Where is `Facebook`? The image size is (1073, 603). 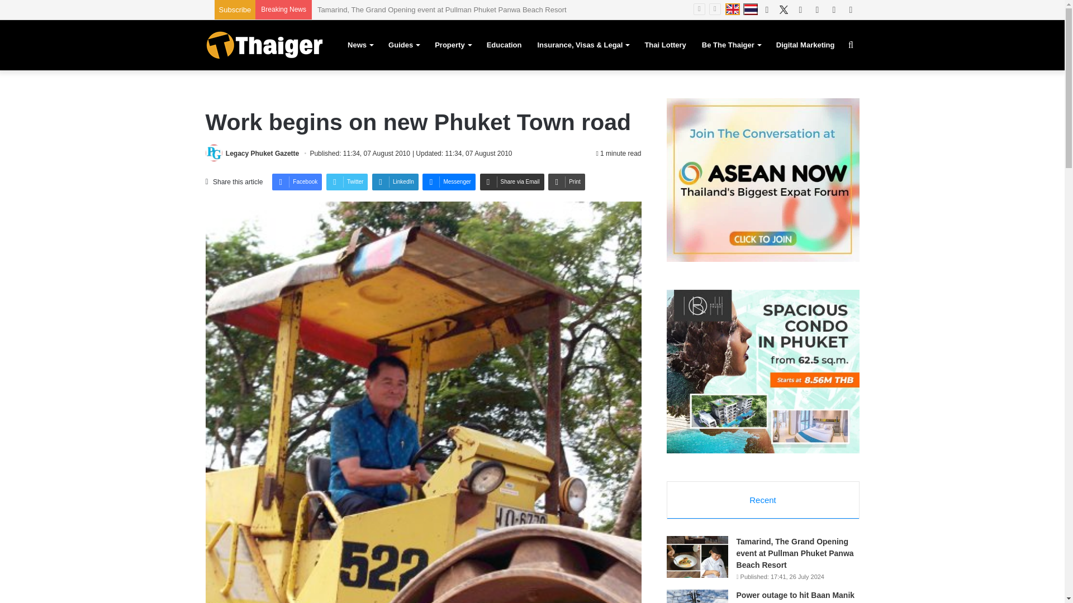 Facebook is located at coordinates (297, 182).